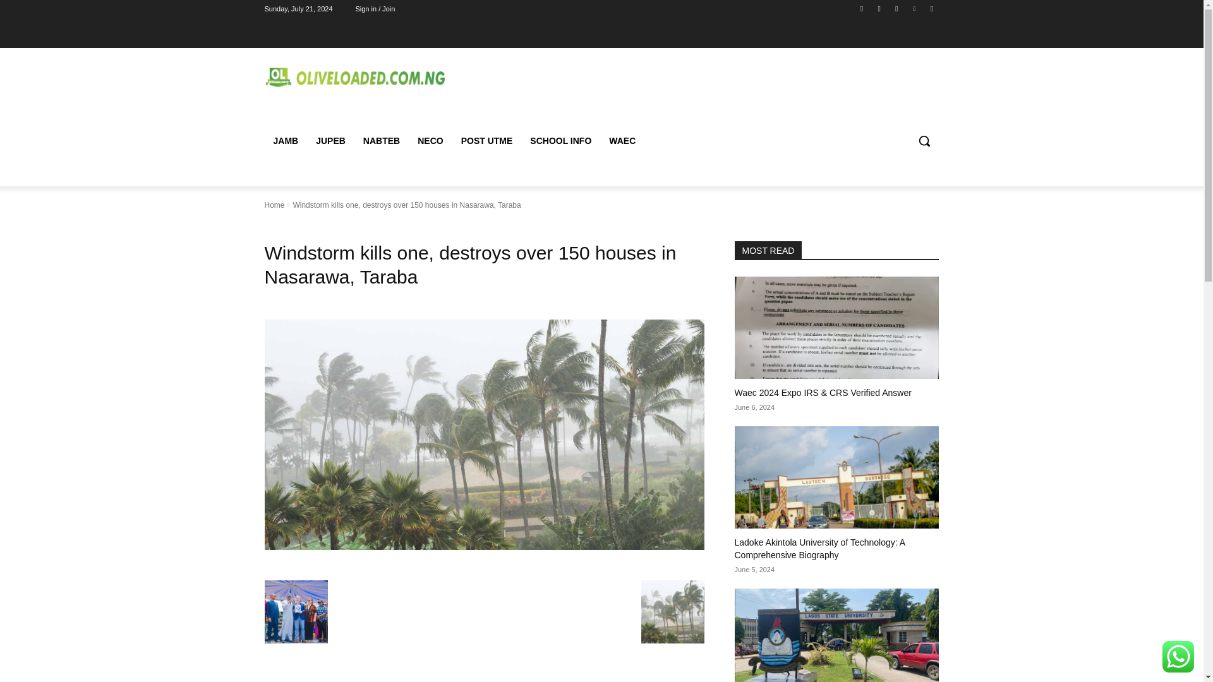  I want to click on NABTEB, so click(382, 140).